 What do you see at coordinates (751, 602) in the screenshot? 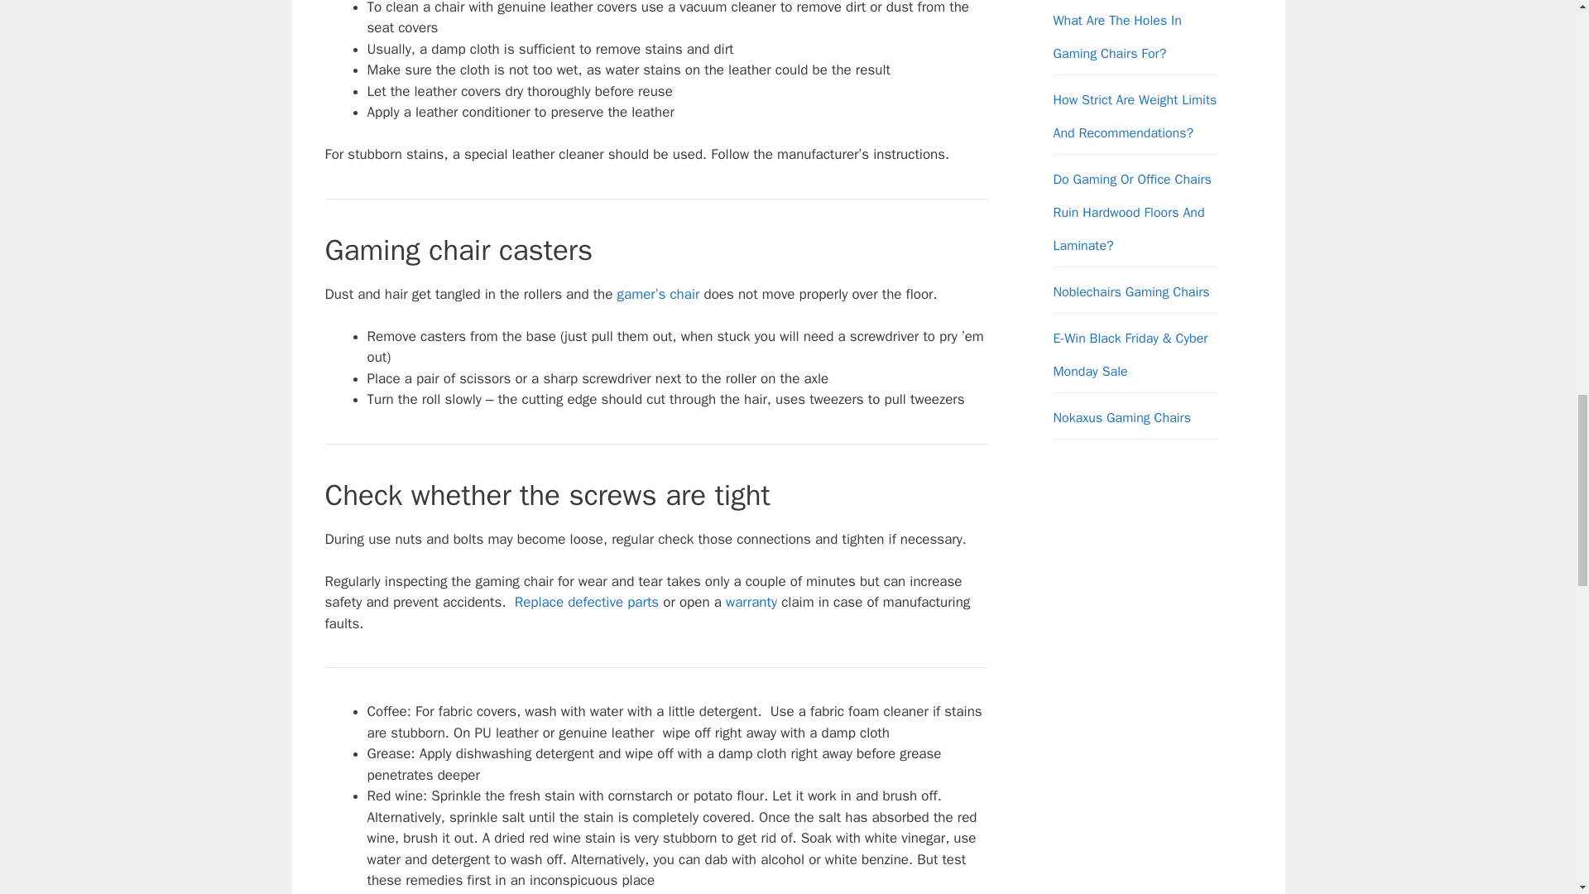
I see `warranty` at bounding box center [751, 602].